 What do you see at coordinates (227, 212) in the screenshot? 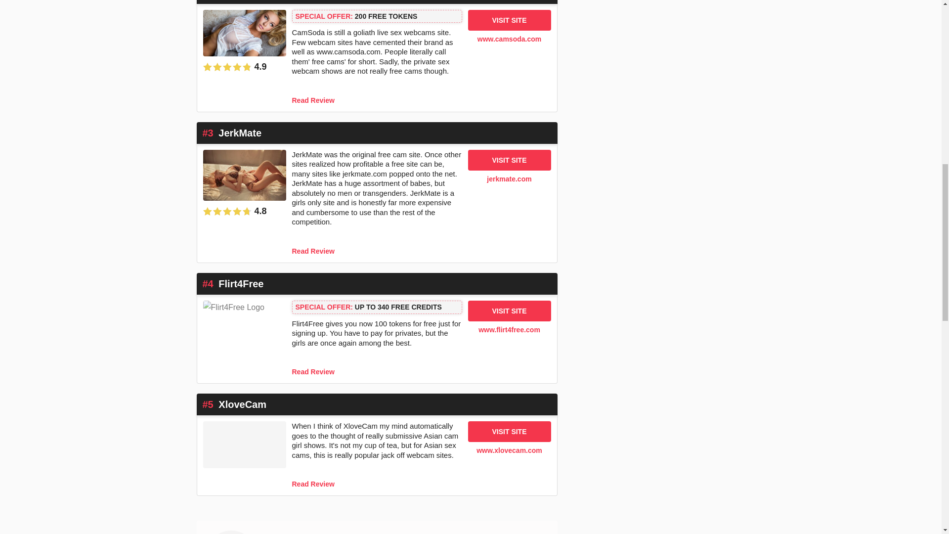
I see `Our Score` at bounding box center [227, 212].